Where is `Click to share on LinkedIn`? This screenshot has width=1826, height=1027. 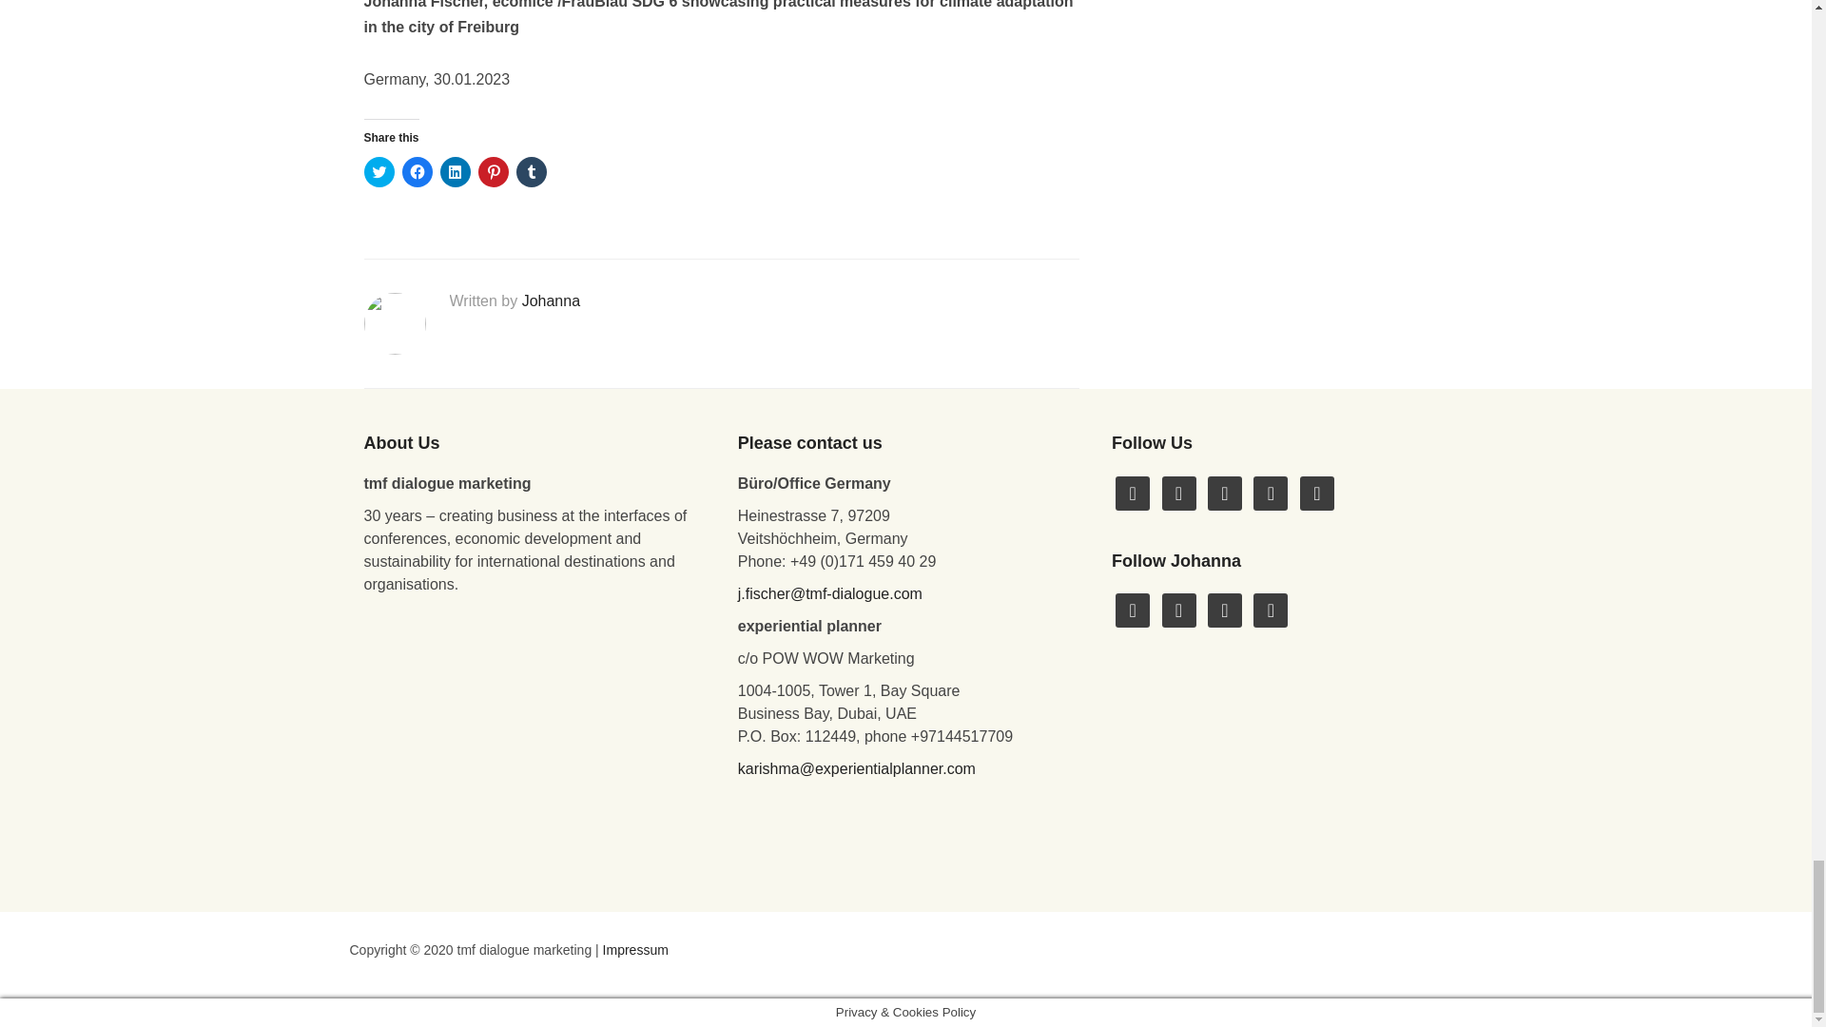 Click to share on LinkedIn is located at coordinates (455, 171).